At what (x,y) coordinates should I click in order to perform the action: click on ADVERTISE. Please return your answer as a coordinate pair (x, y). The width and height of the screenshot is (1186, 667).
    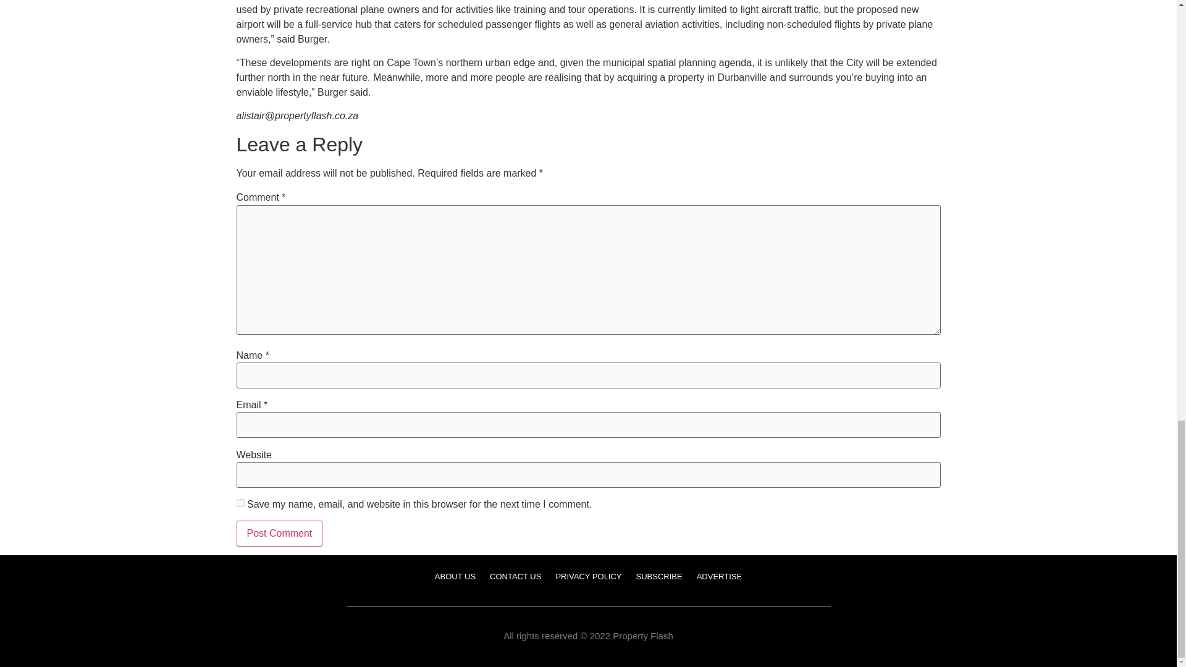
    Looking at the image, I should click on (719, 577).